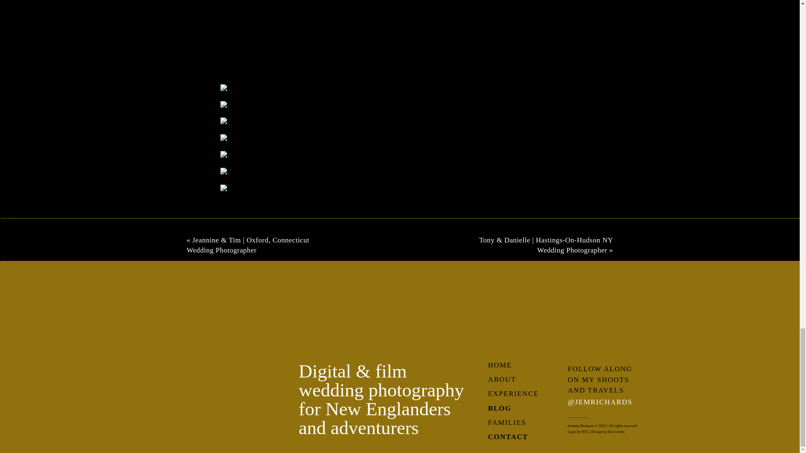 The height and width of the screenshot is (453, 806). What do you see at coordinates (513, 423) in the screenshot?
I see `FAMILIES` at bounding box center [513, 423].